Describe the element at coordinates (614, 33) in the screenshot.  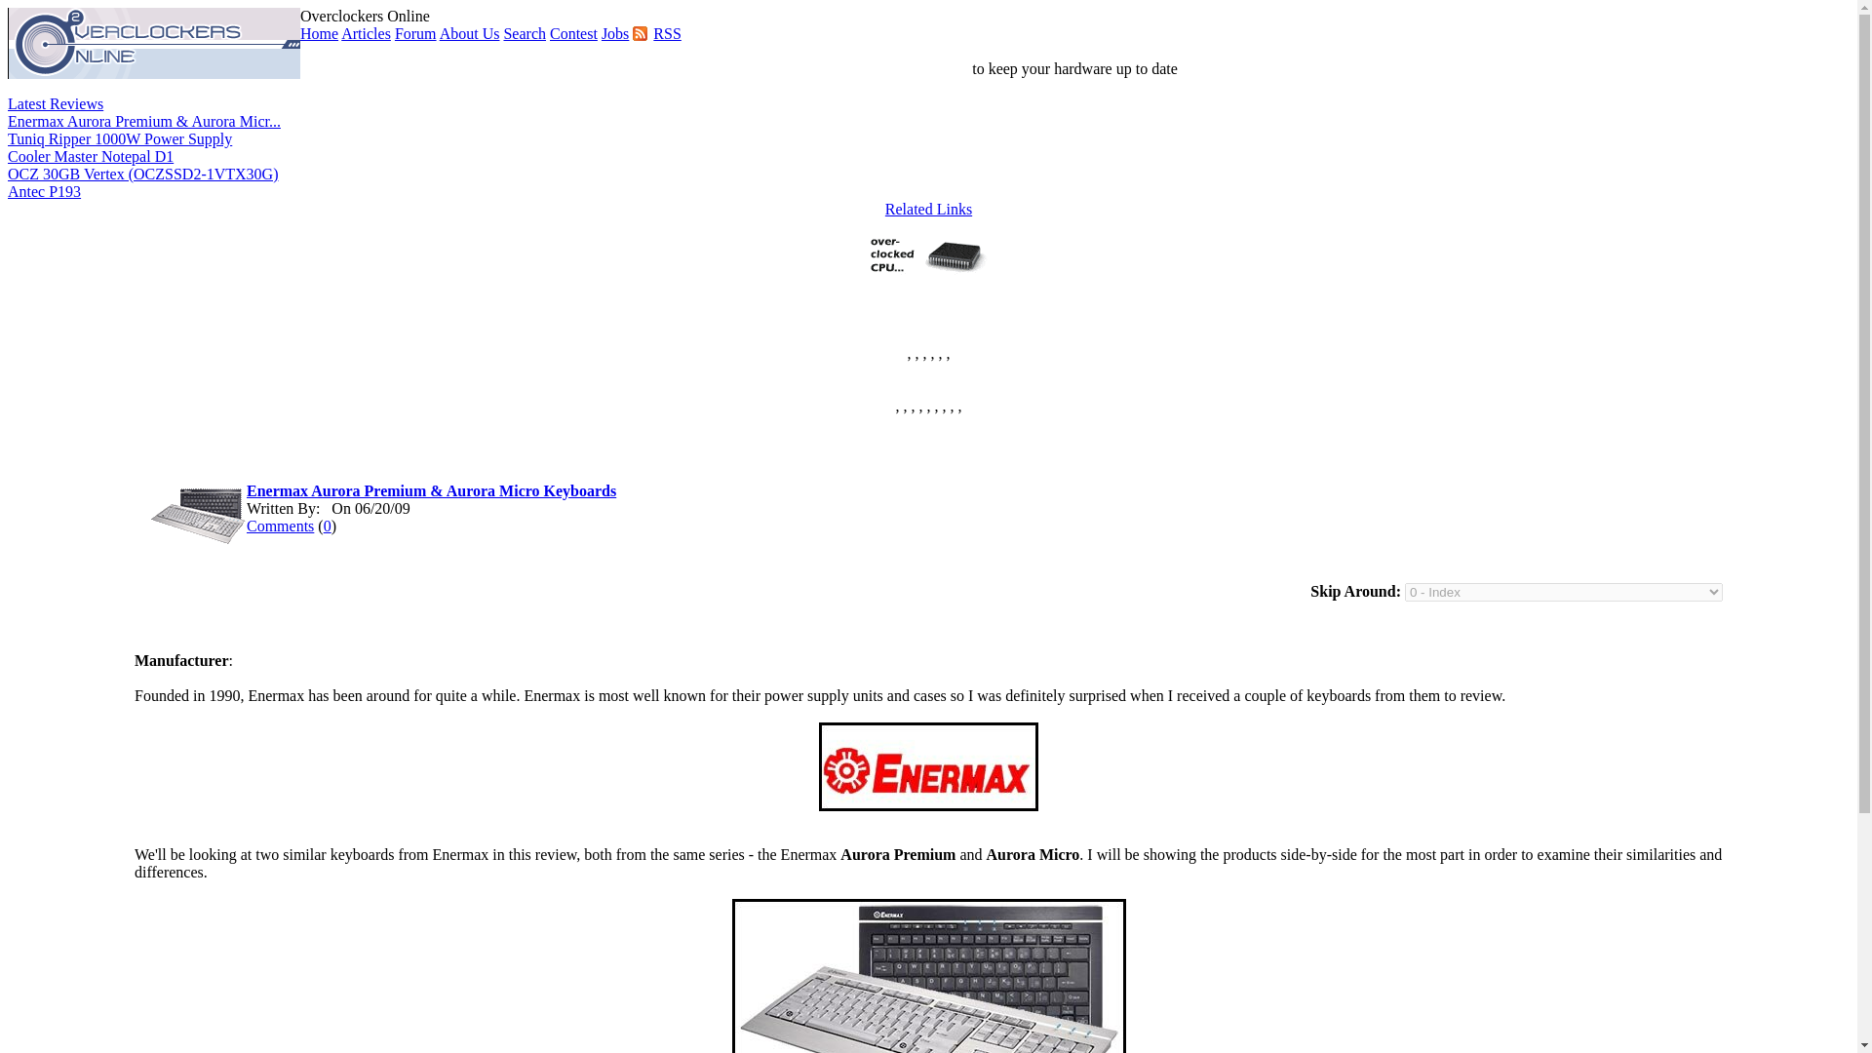
I see `Jobs` at that location.